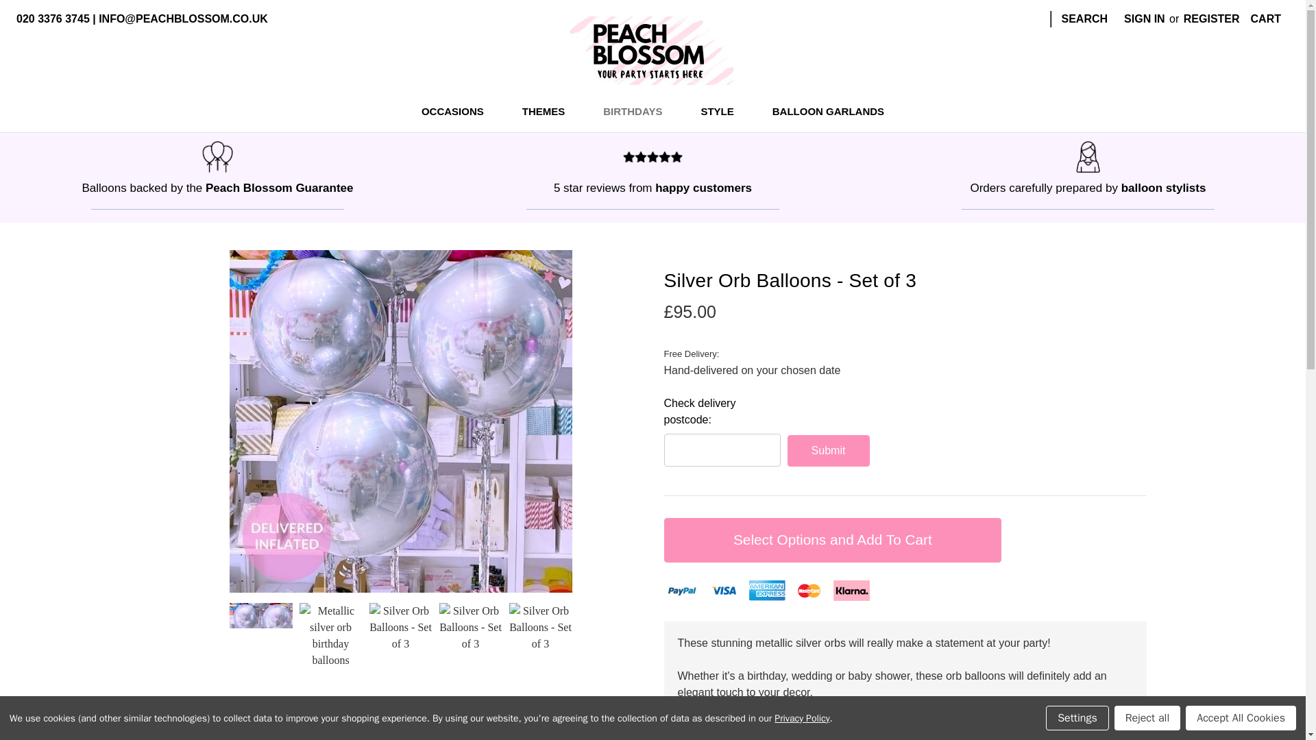  Describe the element at coordinates (653, 51) in the screenshot. I see `Peach Blossom` at that location.